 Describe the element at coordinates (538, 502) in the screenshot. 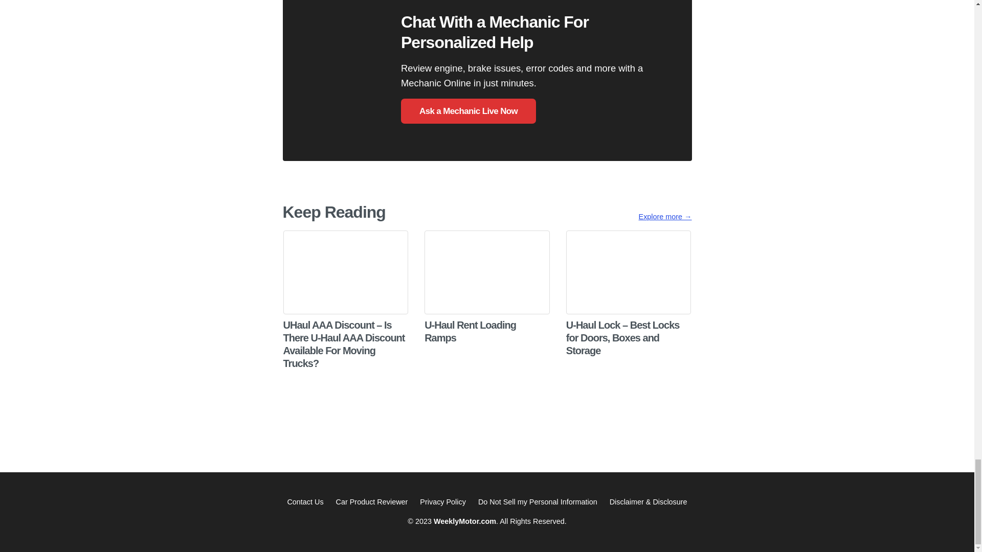

I see `Do Not Sell my Personal Information` at that location.